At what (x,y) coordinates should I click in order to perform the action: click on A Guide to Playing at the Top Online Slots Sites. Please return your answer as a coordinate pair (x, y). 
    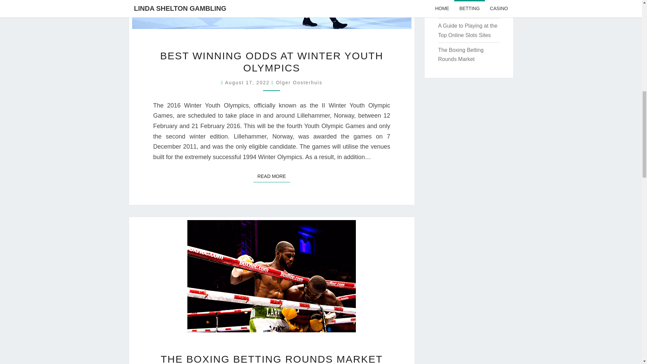
    Looking at the image, I should click on (248, 82).